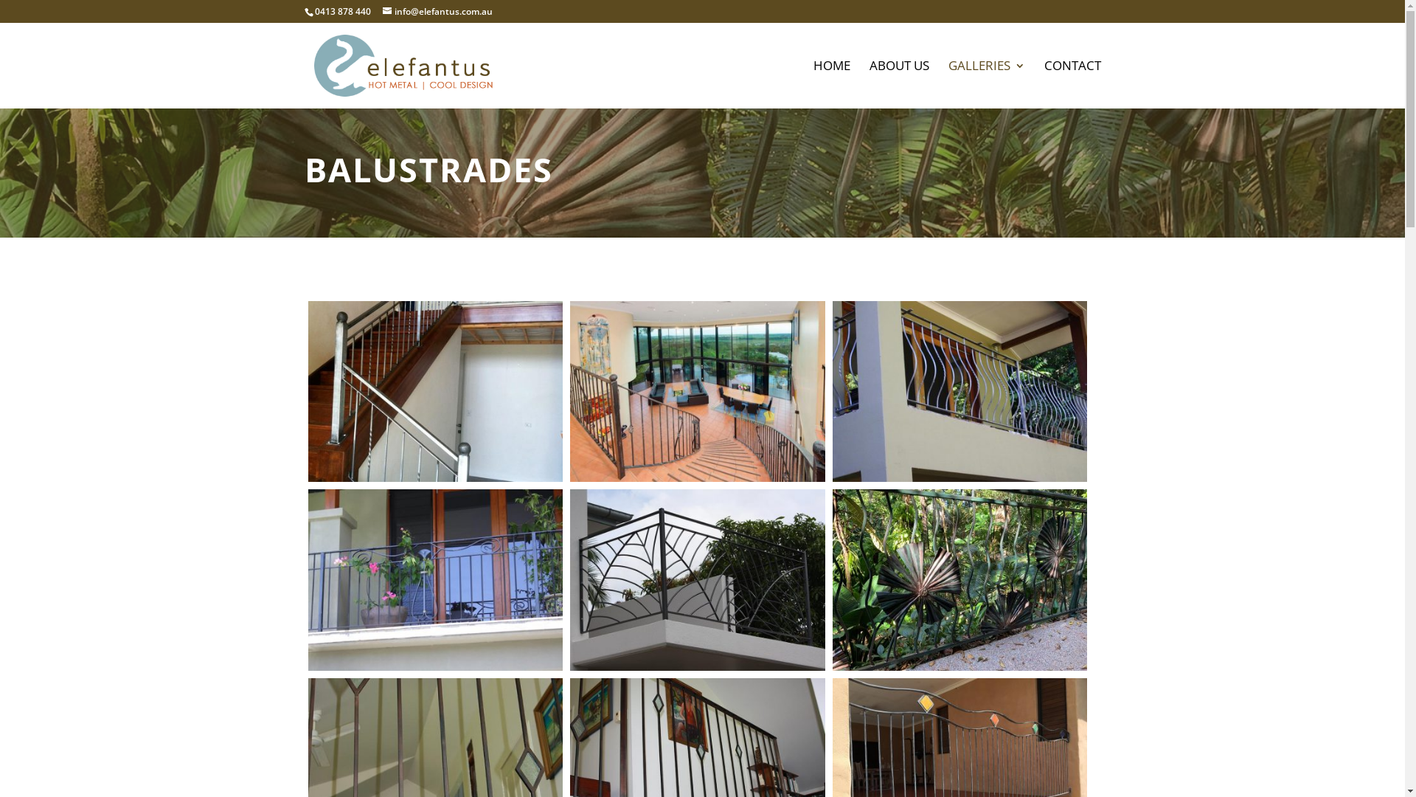  What do you see at coordinates (698, 477) in the screenshot?
I see `chapman-residence` at bounding box center [698, 477].